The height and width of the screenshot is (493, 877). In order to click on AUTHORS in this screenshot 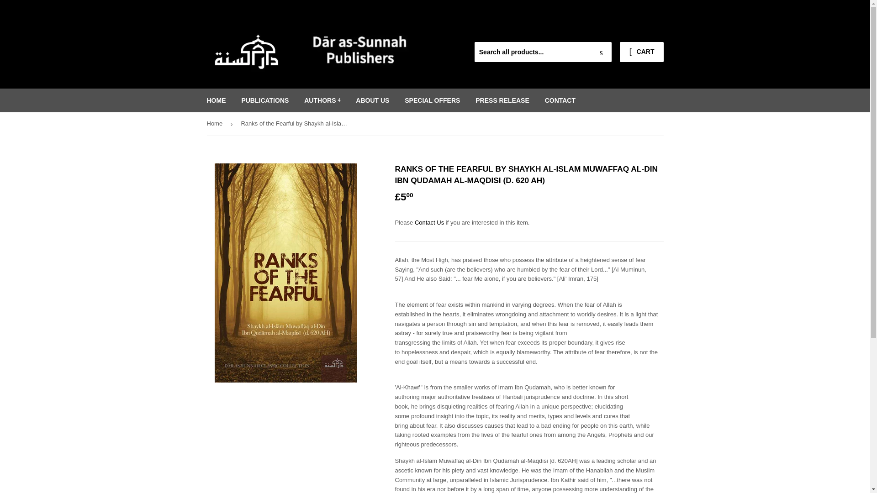, I will do `click(322, 100)`.